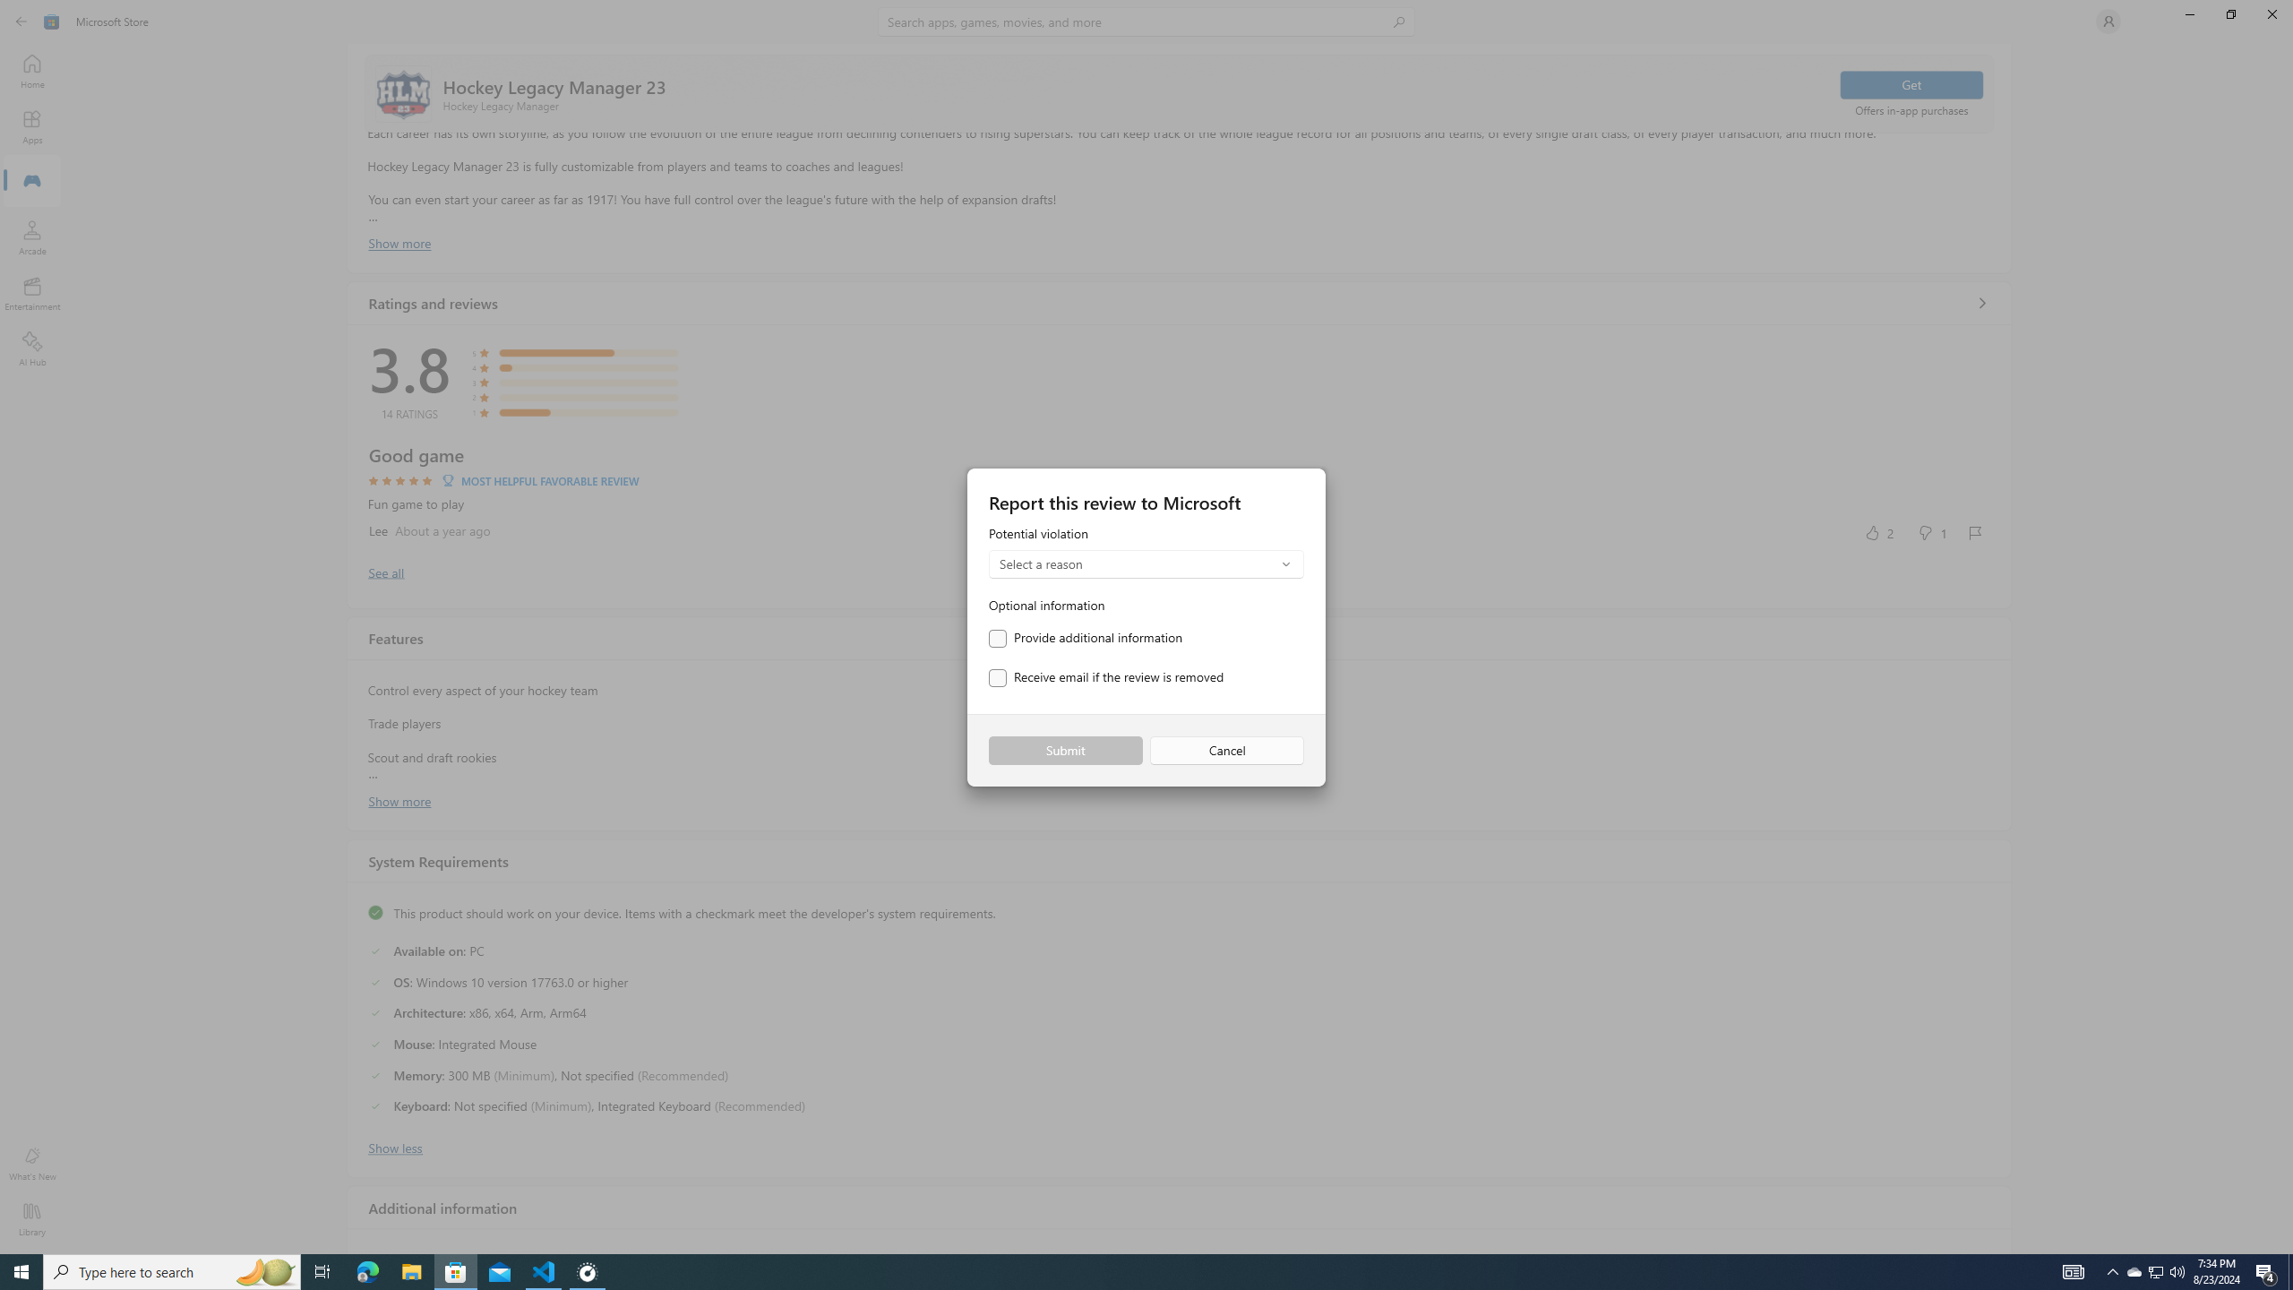 This screenshot has width=2293, height=1290. Describe the element at coordinates (1064, 751) in the screenshot. I see `Submit` at that location.